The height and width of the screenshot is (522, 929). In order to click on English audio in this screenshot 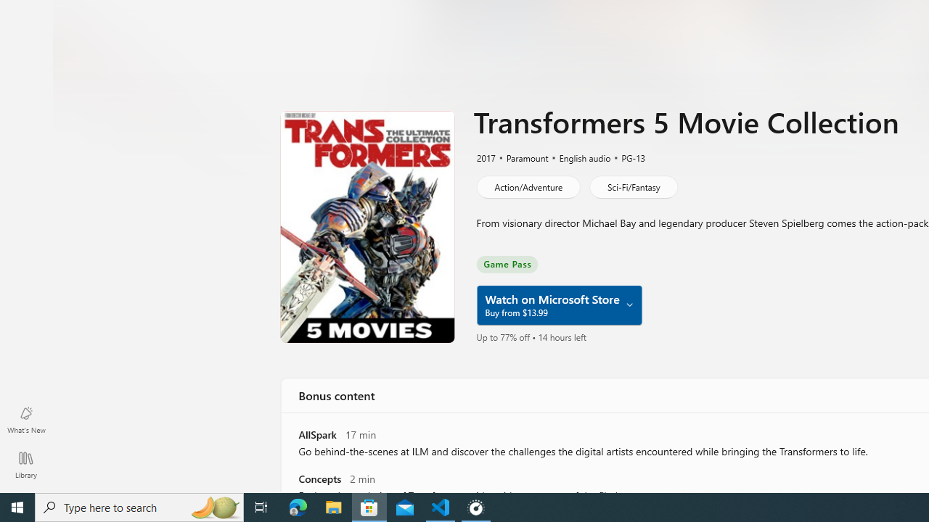, I will do `click(578, 157)`.